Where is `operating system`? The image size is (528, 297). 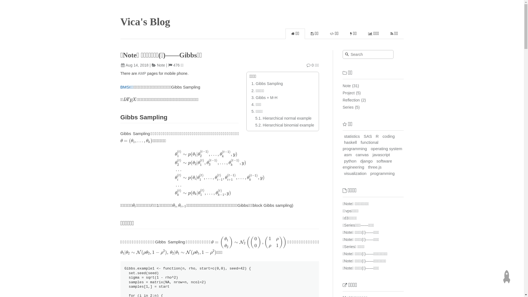
operating system is located at coordinates (386, 148).